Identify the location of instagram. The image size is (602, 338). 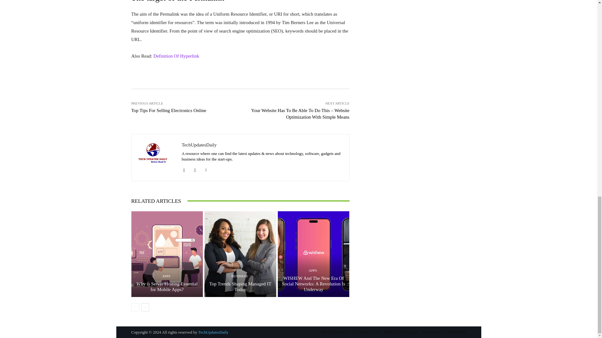
(195, 169).